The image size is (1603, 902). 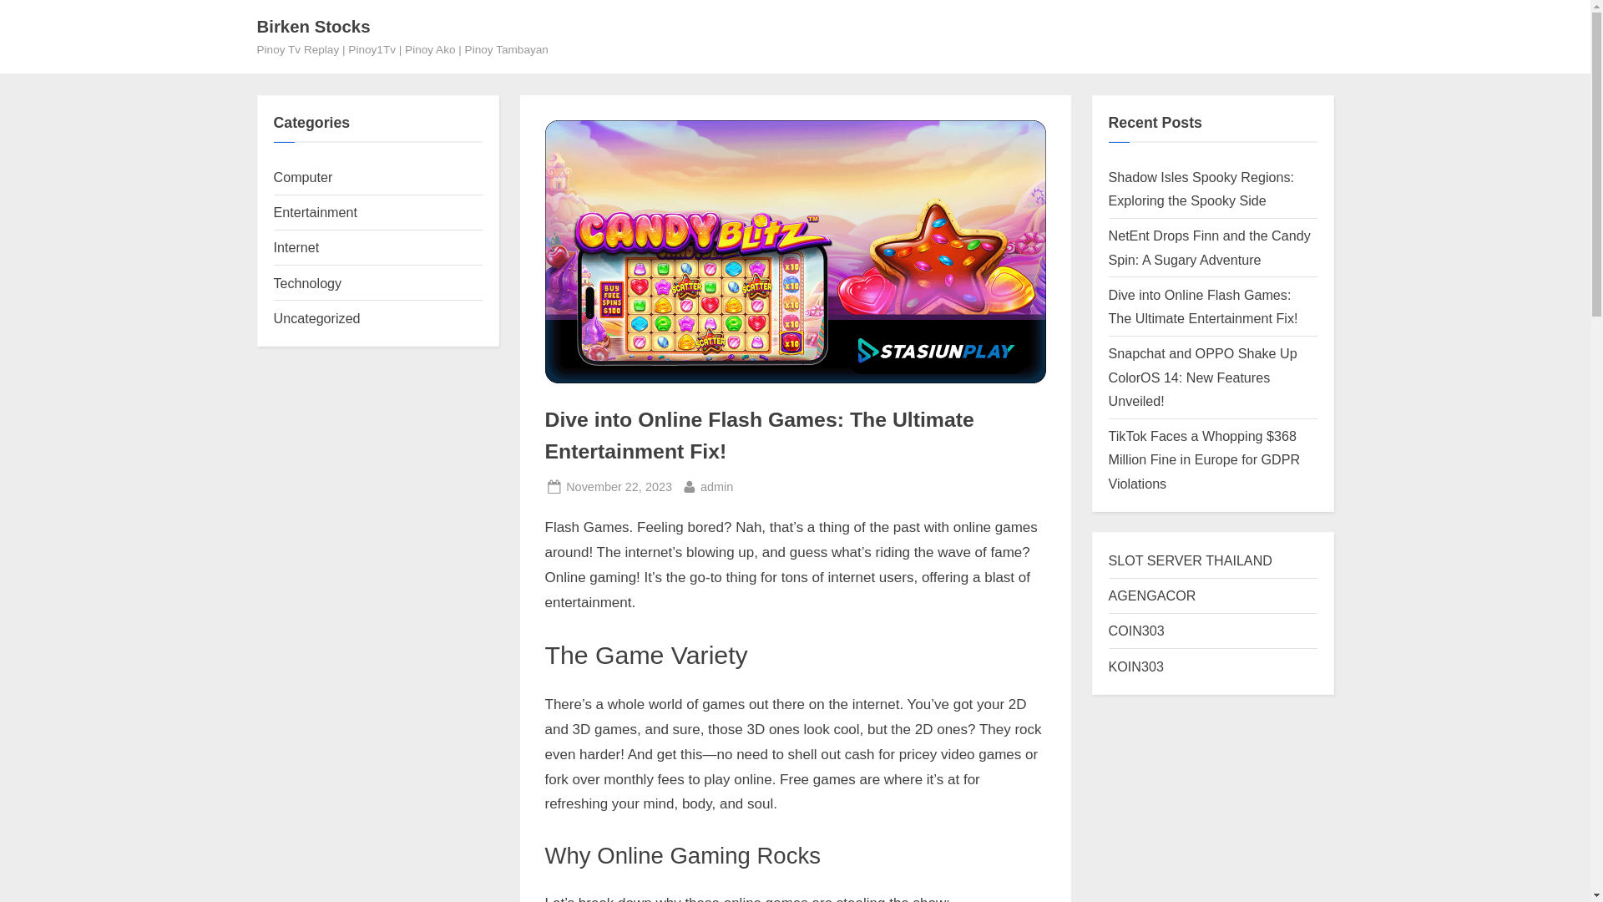 I want to click on Birken Stocks, so click(x=1191, y=560).